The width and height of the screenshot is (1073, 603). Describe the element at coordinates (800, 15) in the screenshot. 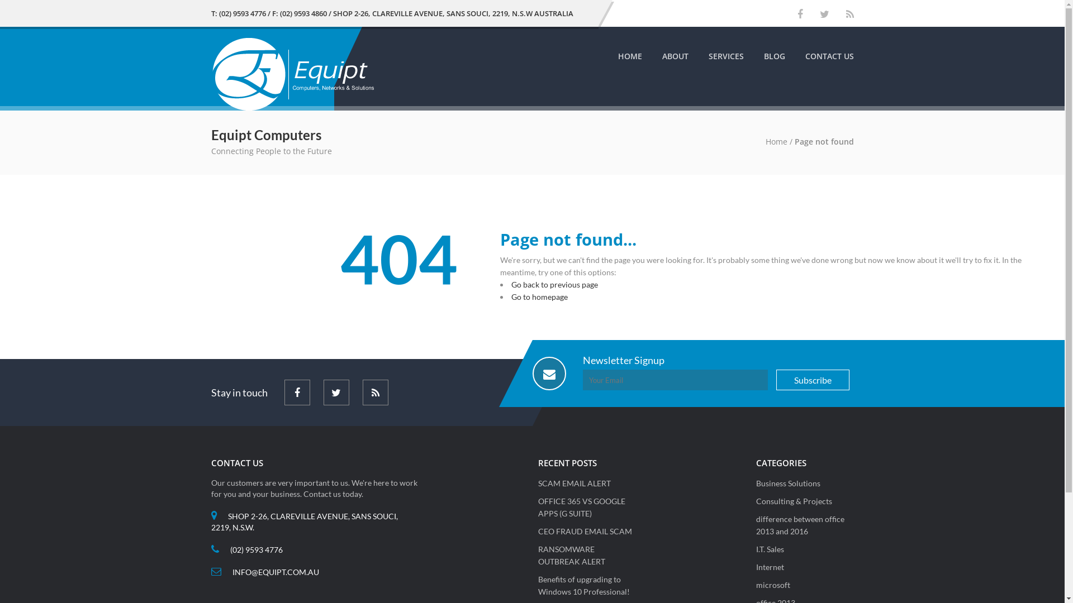

I see `Facebook` at that location.